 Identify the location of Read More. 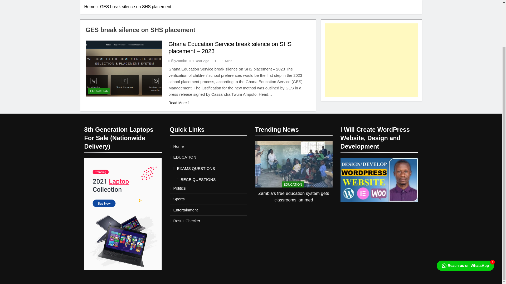
(179, 103).